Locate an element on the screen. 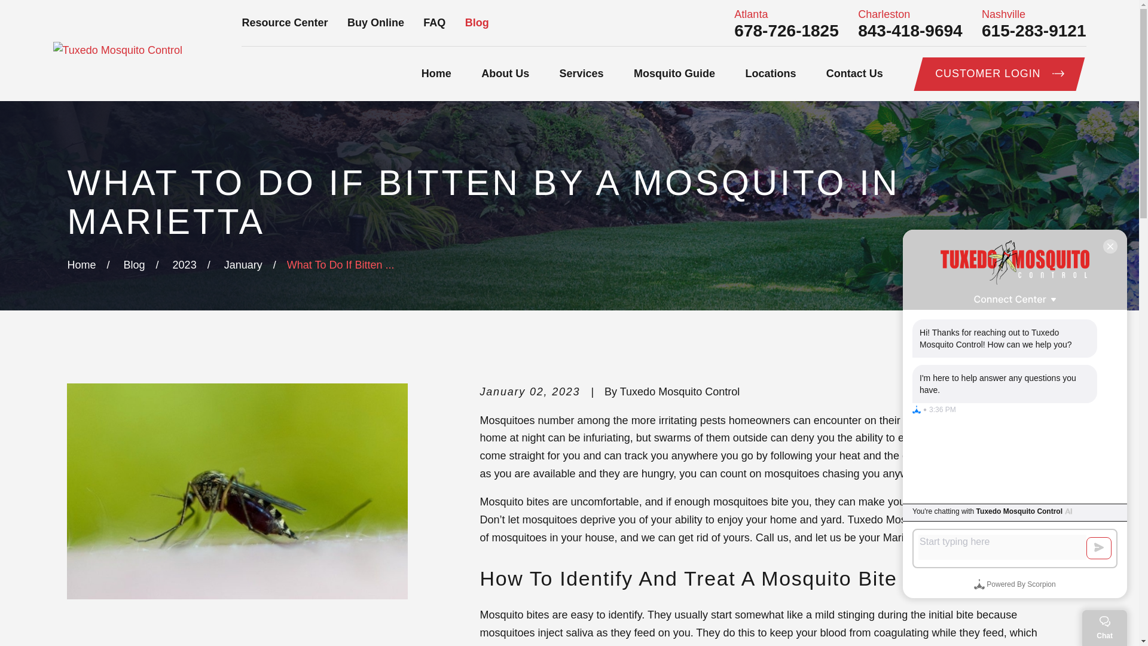  Services is located at coordinates (581, 74).